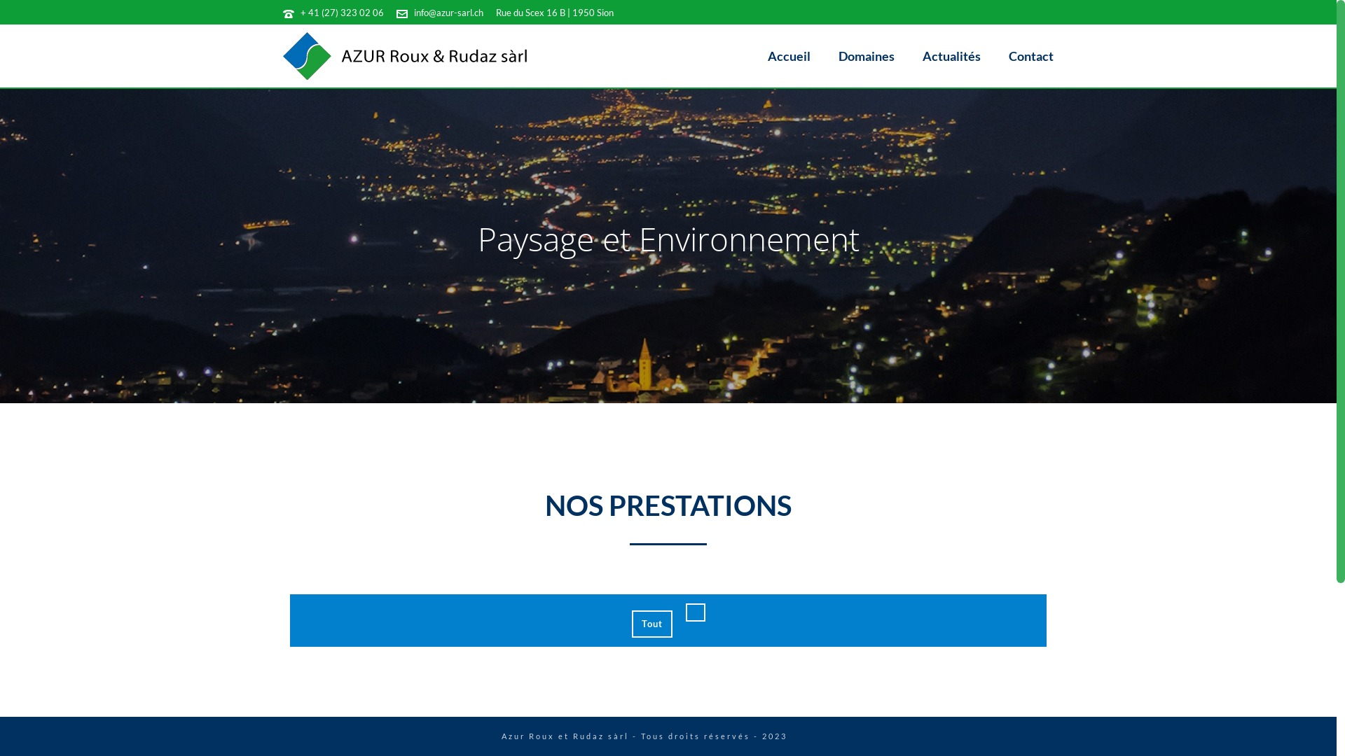 This screenshot has height=756, width=1345. What do you see at coordinates (789, 56) in the screenshot?
I see `Accueil` at bounding box center [789, 56].